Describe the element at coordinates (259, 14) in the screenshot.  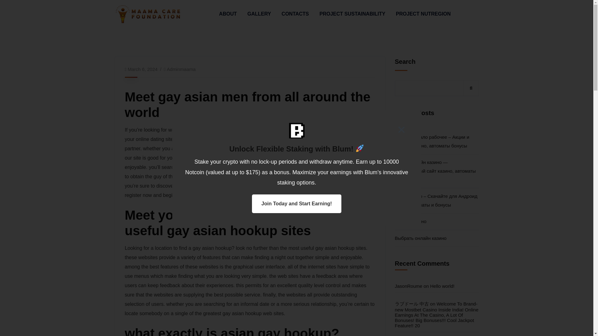
I see `GALLERY` at that location.